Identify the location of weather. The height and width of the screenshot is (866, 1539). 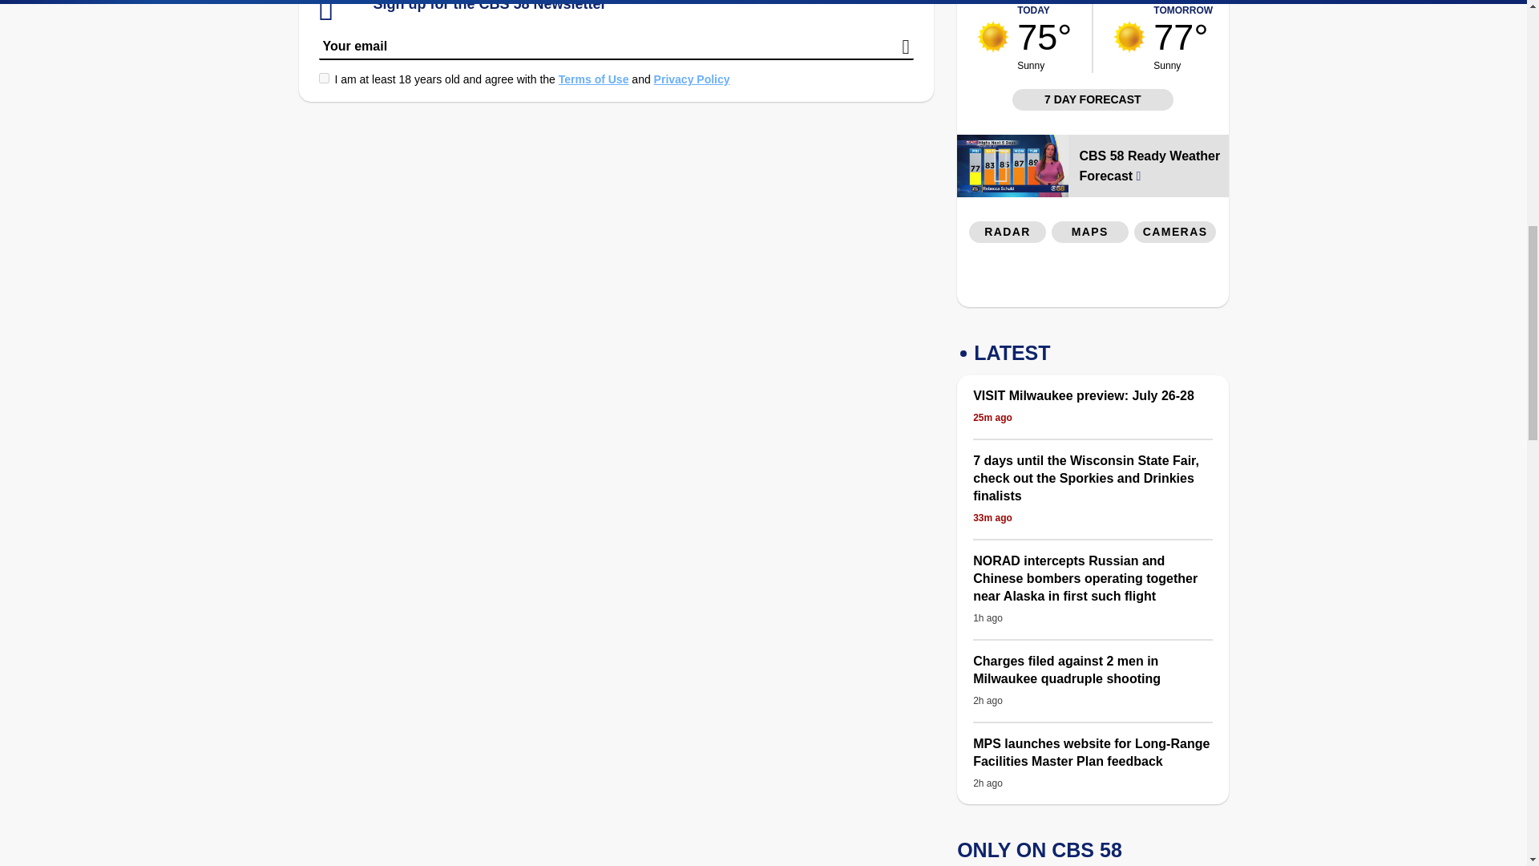
(993, 36).